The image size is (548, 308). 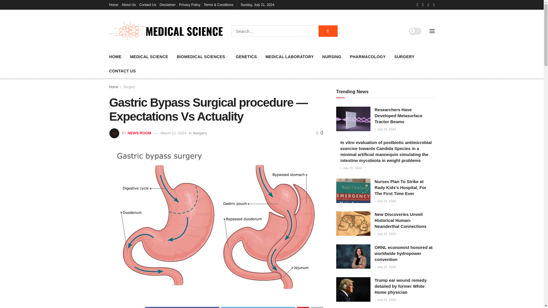 What do you see at coordinates (246, 56) in the screenshot?
I see `GENETICS` at bounding box center [246, 56].